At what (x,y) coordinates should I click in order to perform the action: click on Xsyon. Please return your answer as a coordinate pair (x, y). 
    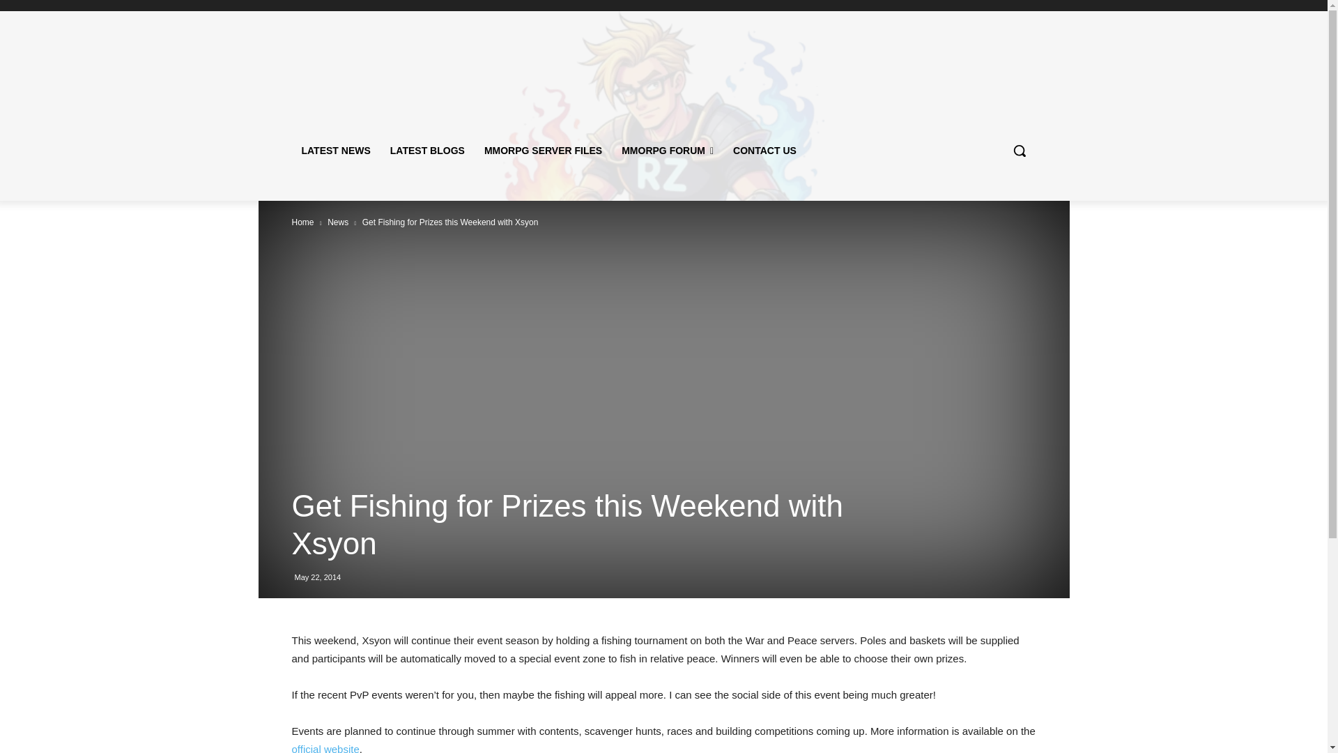
    Looking at the image, I should click on (325, 747).